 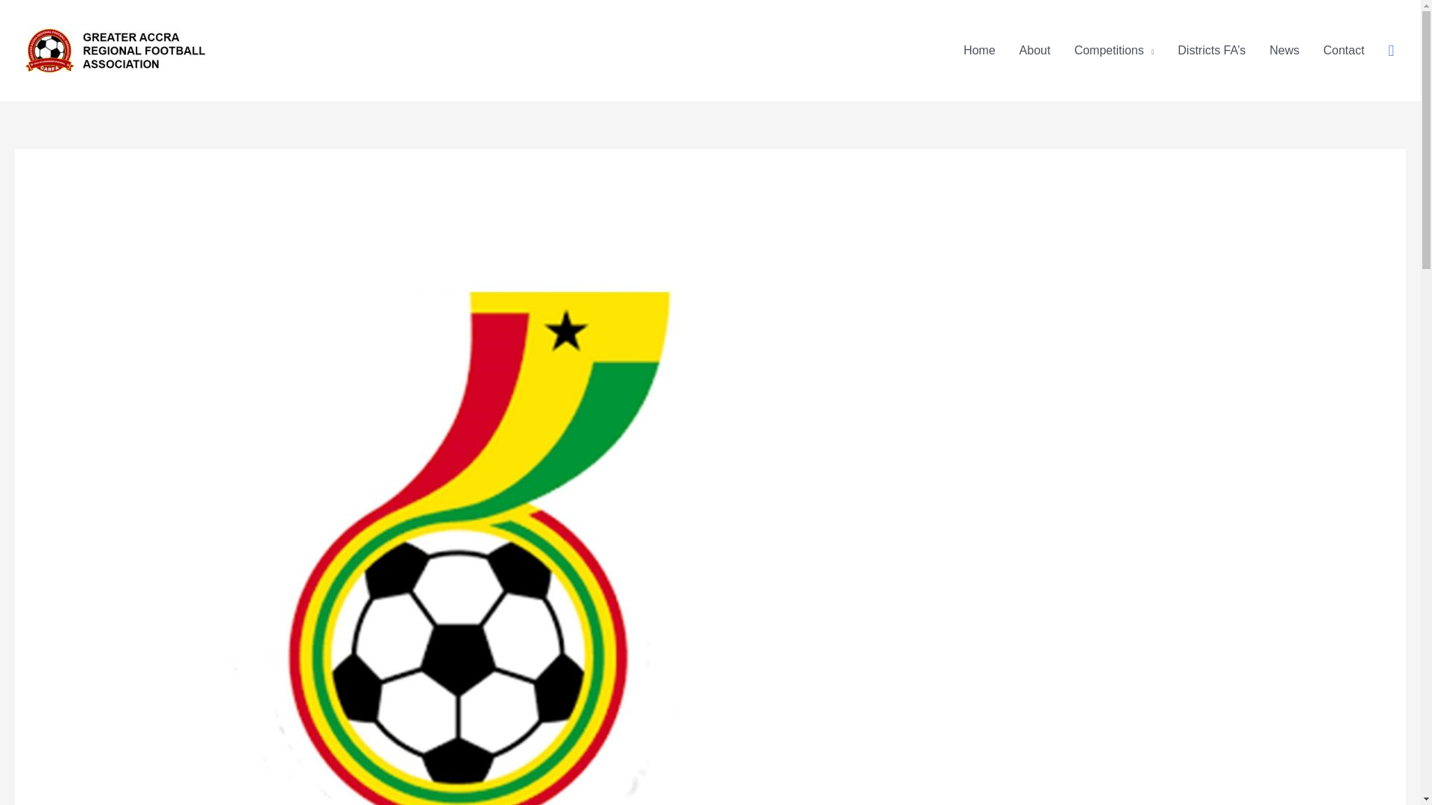 What do you see at coordinates (1114, 51) in the screenshot?
I see `Competitions` at bounding box center [1114, 51].